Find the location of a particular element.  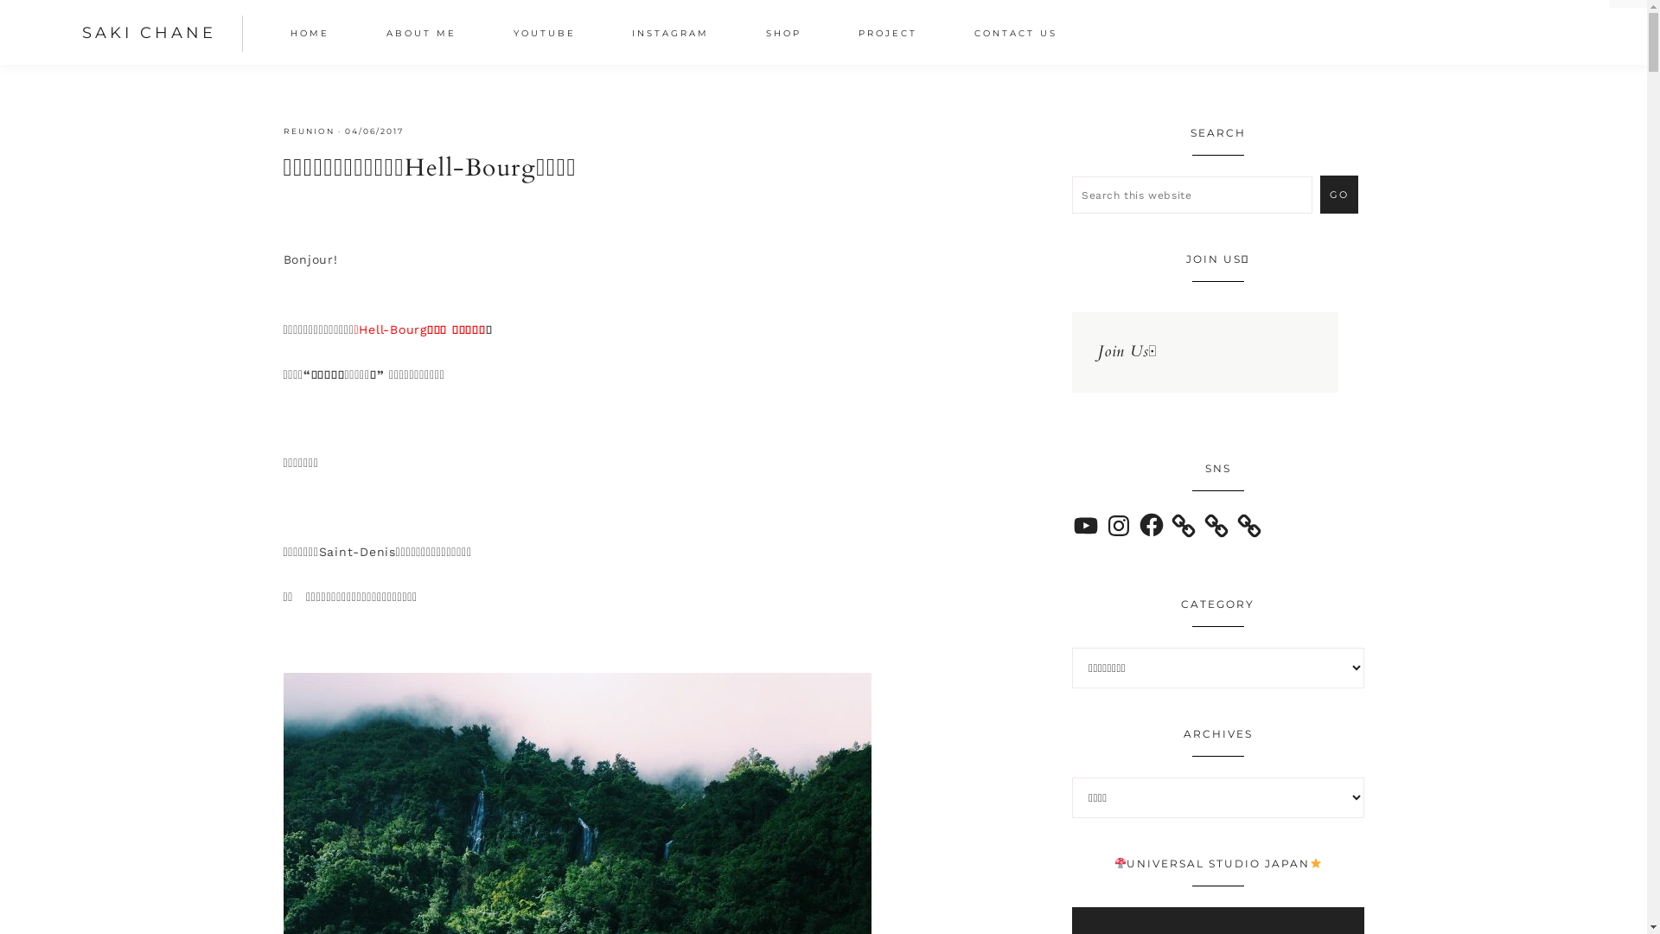

INSTAGRAM is located at coordinates (671, 35).